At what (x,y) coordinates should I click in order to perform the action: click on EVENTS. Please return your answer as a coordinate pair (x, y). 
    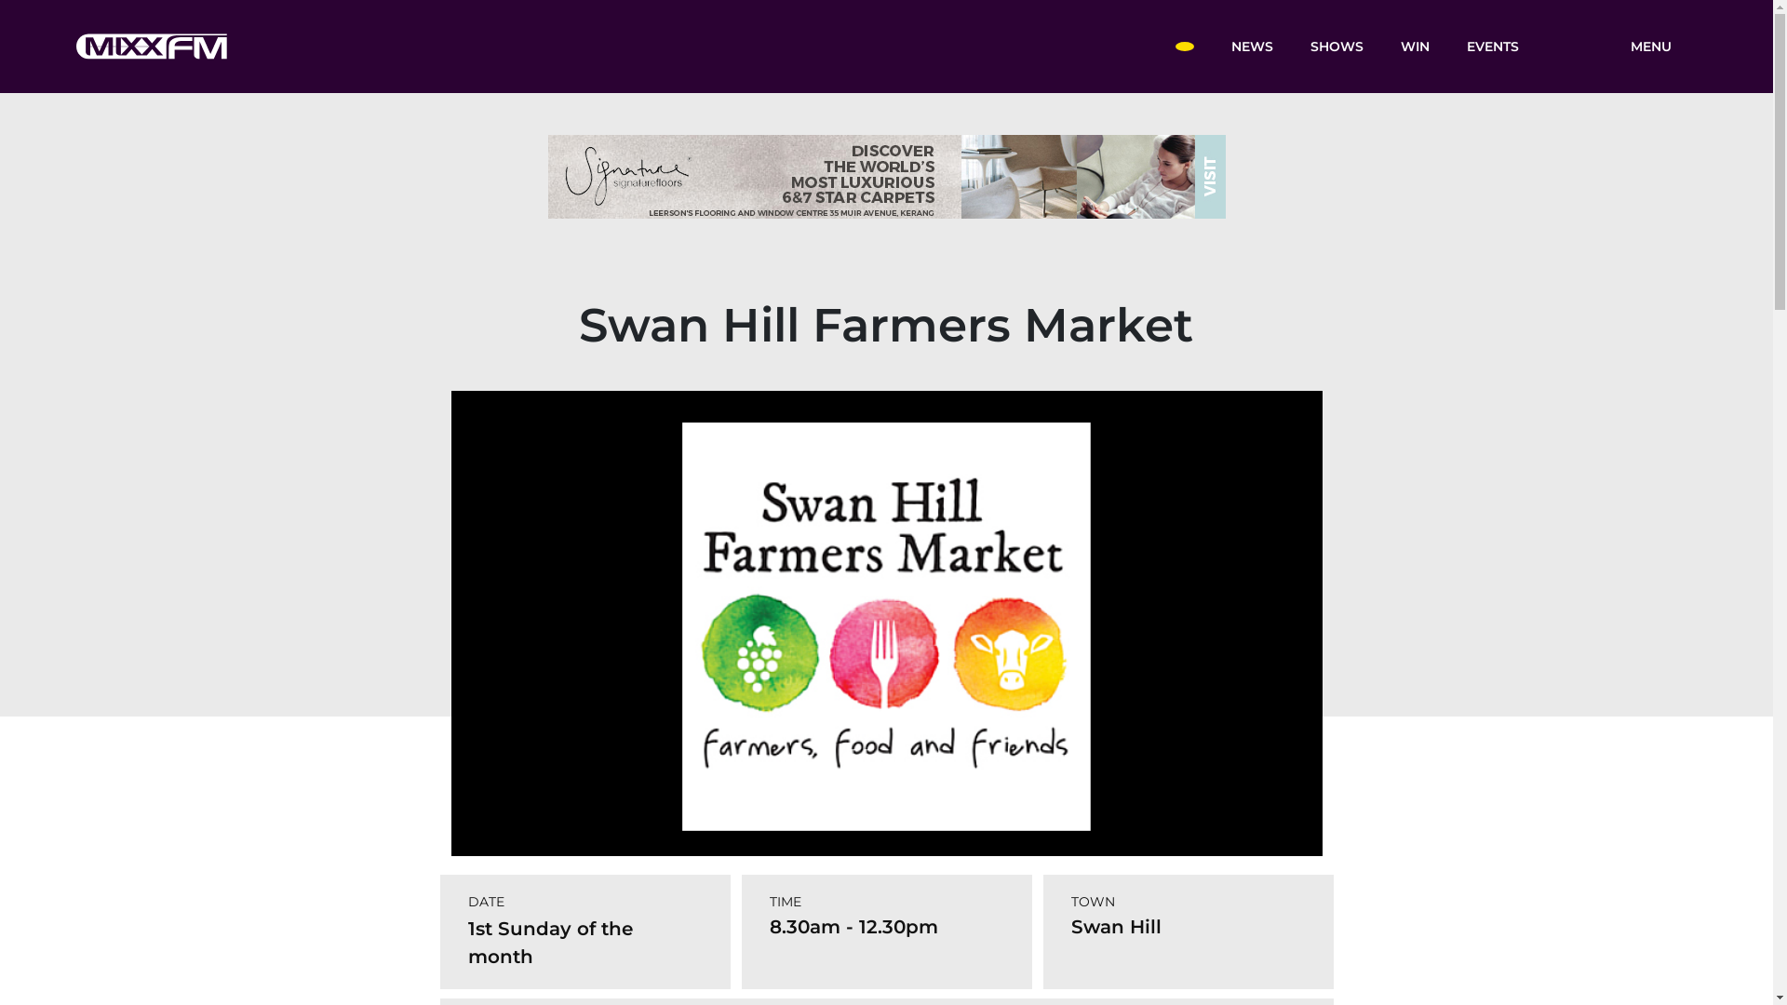
    Looking at the image, I should click on (1493, 46).